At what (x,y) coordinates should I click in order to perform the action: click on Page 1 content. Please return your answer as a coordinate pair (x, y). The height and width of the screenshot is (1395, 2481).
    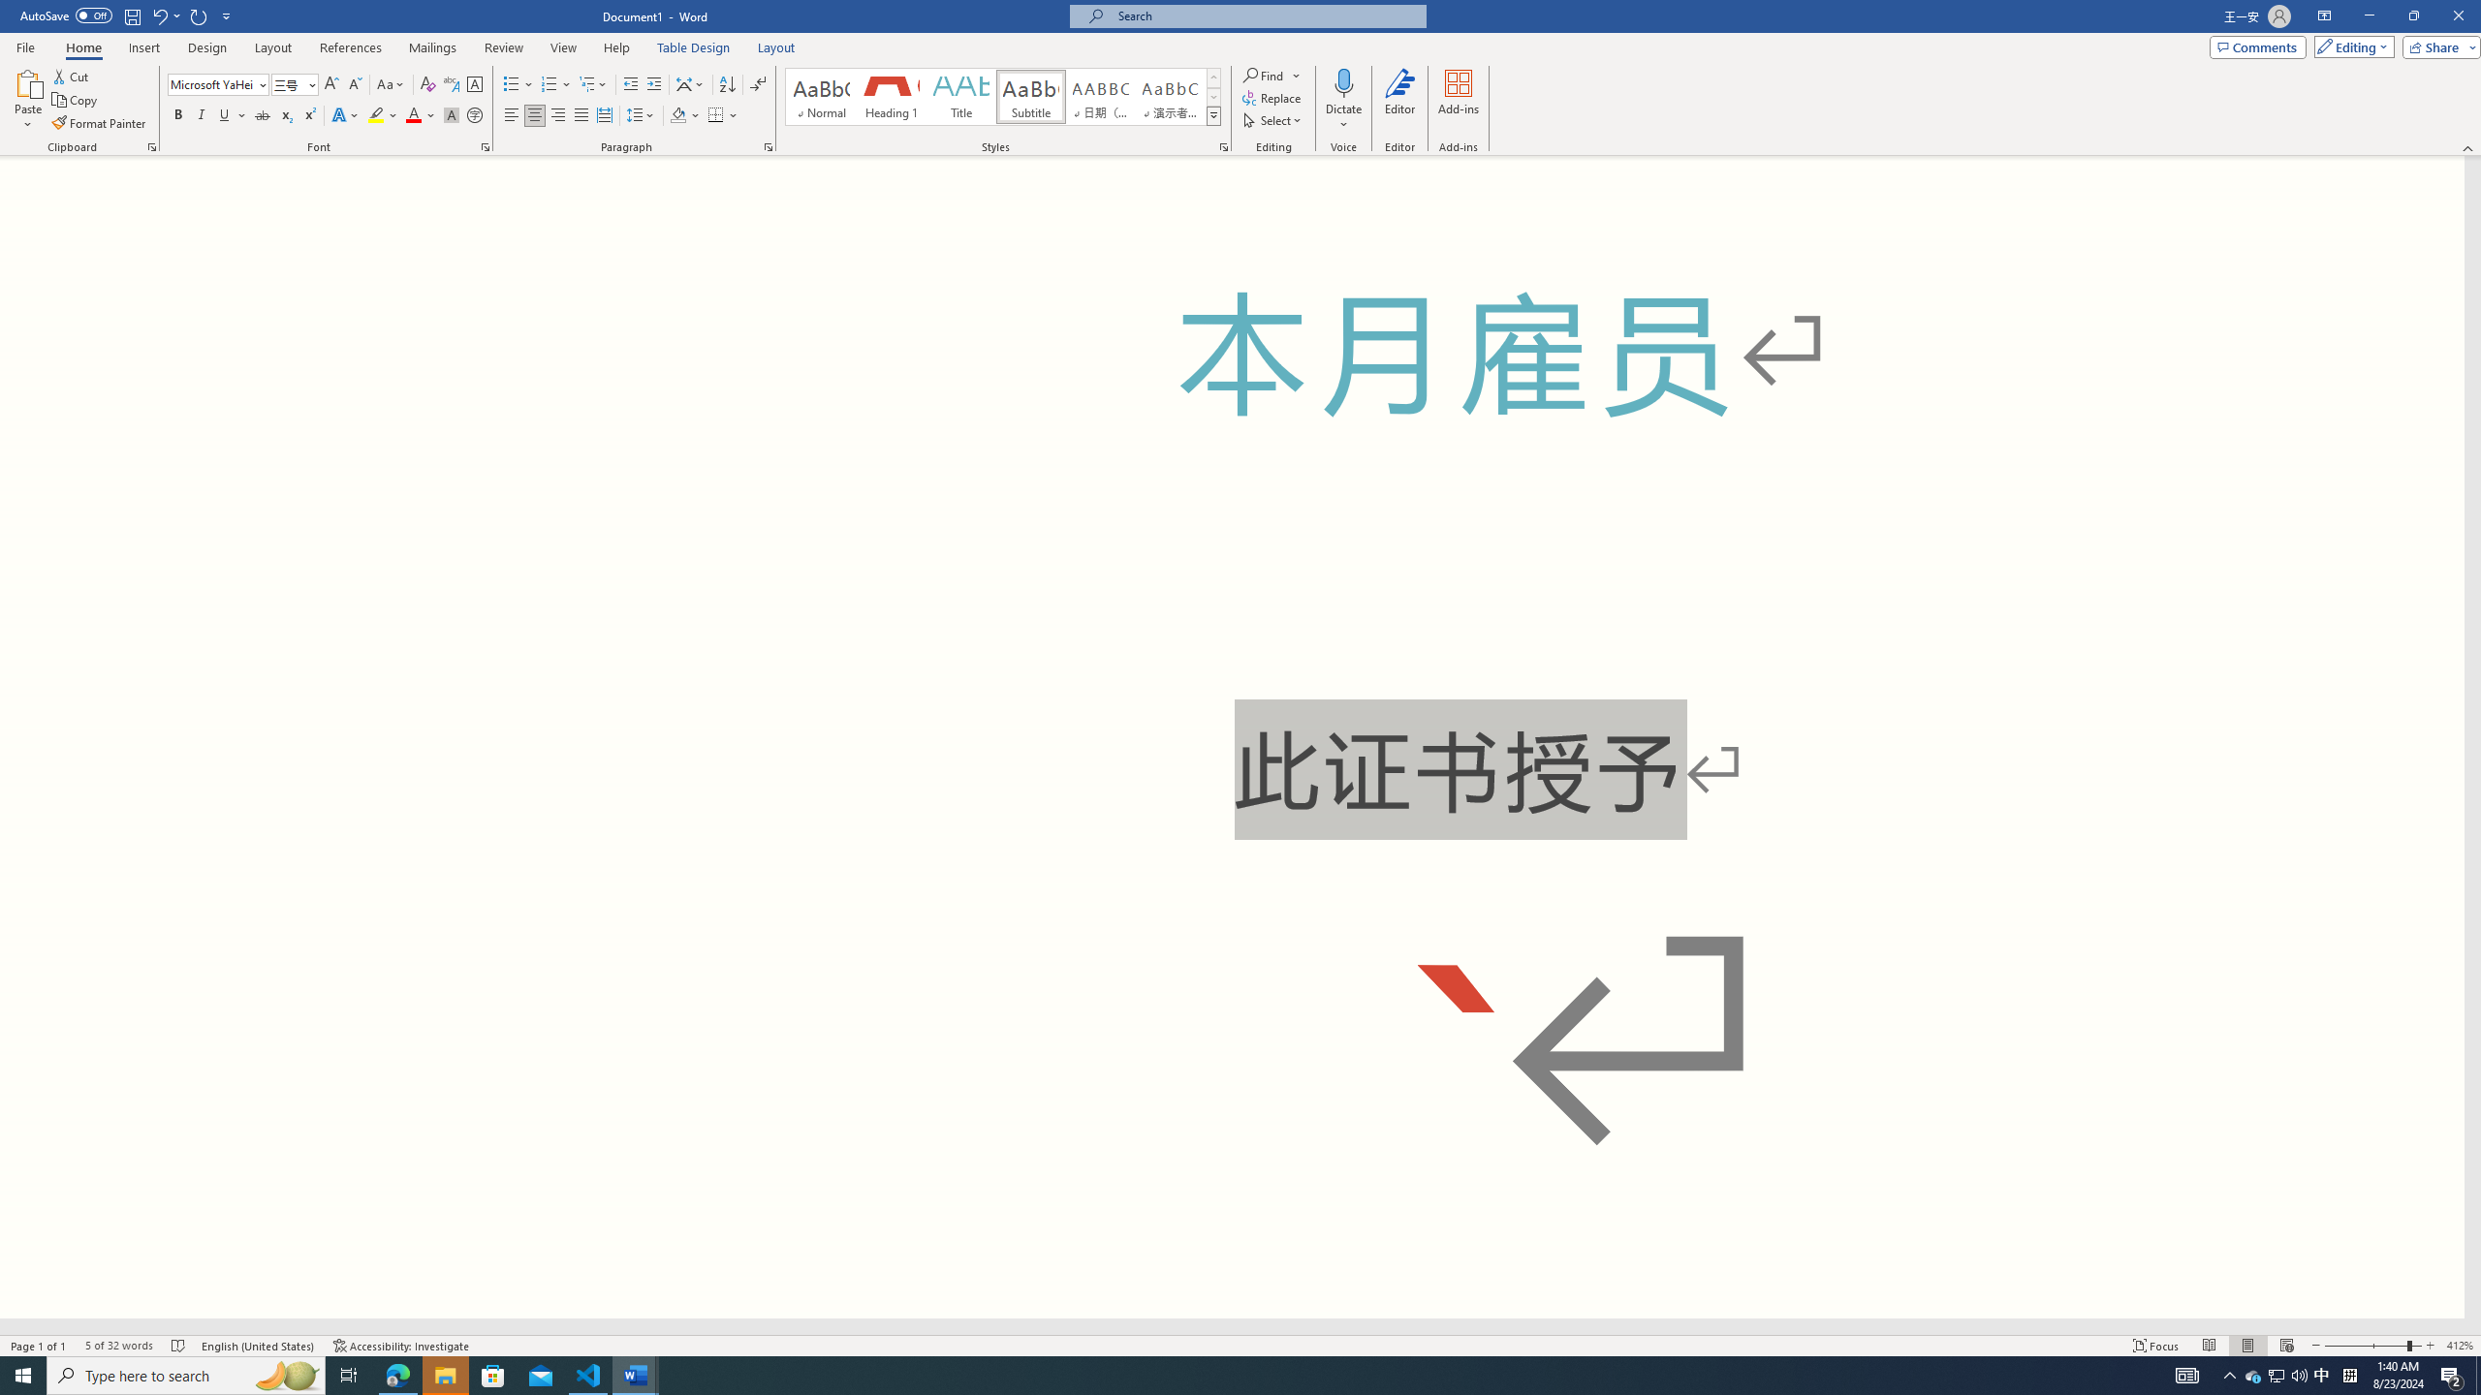
    Looking at the image, I should click on (1232, 736).